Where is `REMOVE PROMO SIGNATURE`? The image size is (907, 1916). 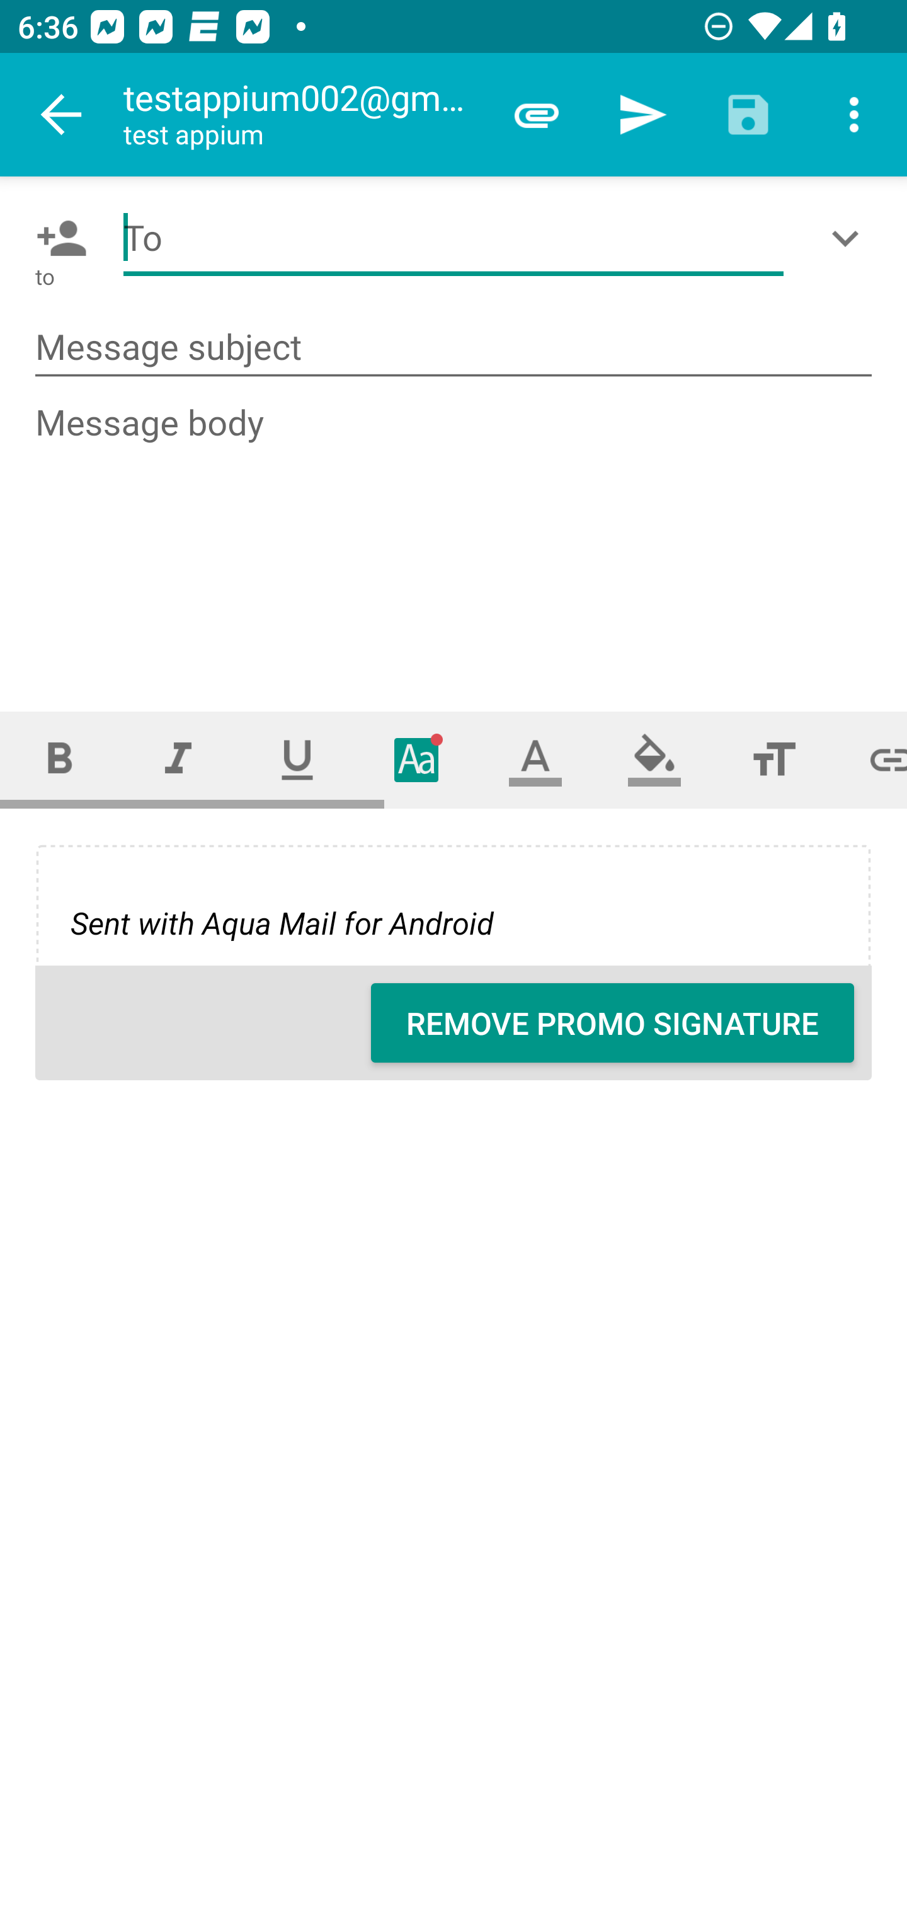
REMOVE PROMO SIGNATURE is located at coordinates (612, 1023).